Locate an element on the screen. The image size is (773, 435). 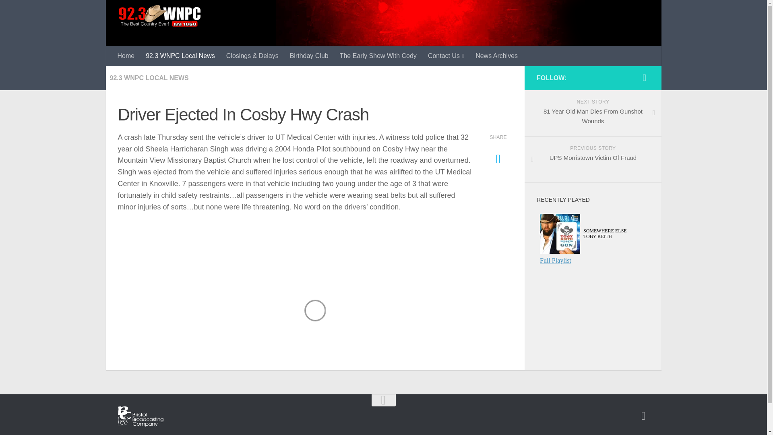
Home is located at coordinates (309, 56).